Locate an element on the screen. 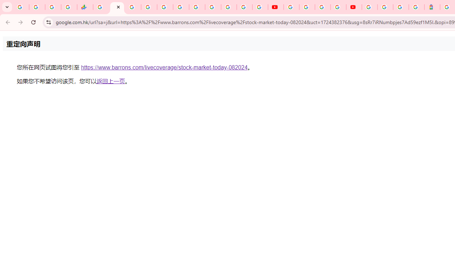 Image resolution: width=455 pixels, height=255 pixels. Privacy Checkup is located at coordinates (260, 7).